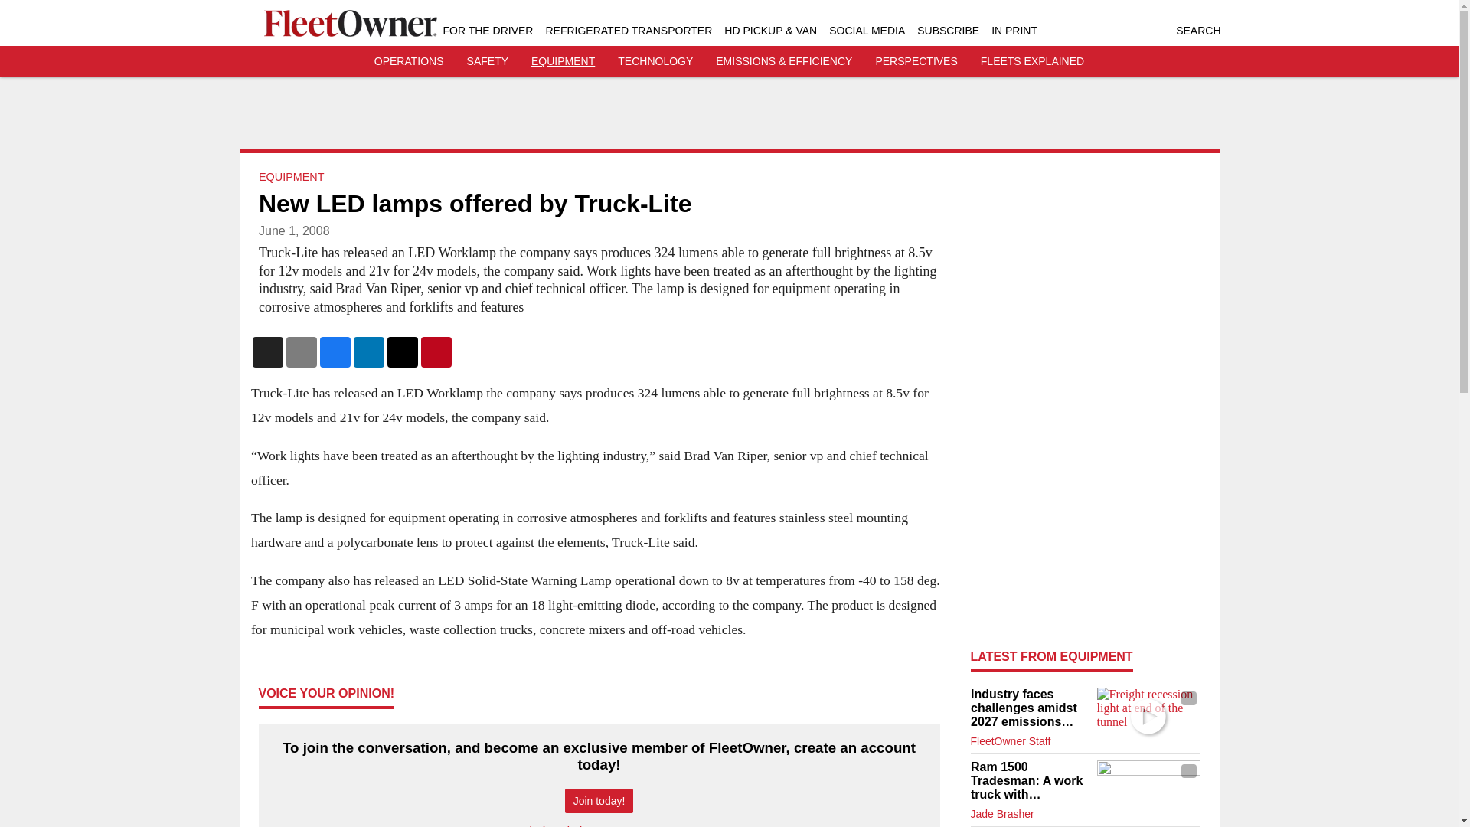 The image size is (1470, 827). What do you see at coordinates (1011, 741) in the screenshot?
I see `FleetOwner Staff` at bounding box center [1011, 741].